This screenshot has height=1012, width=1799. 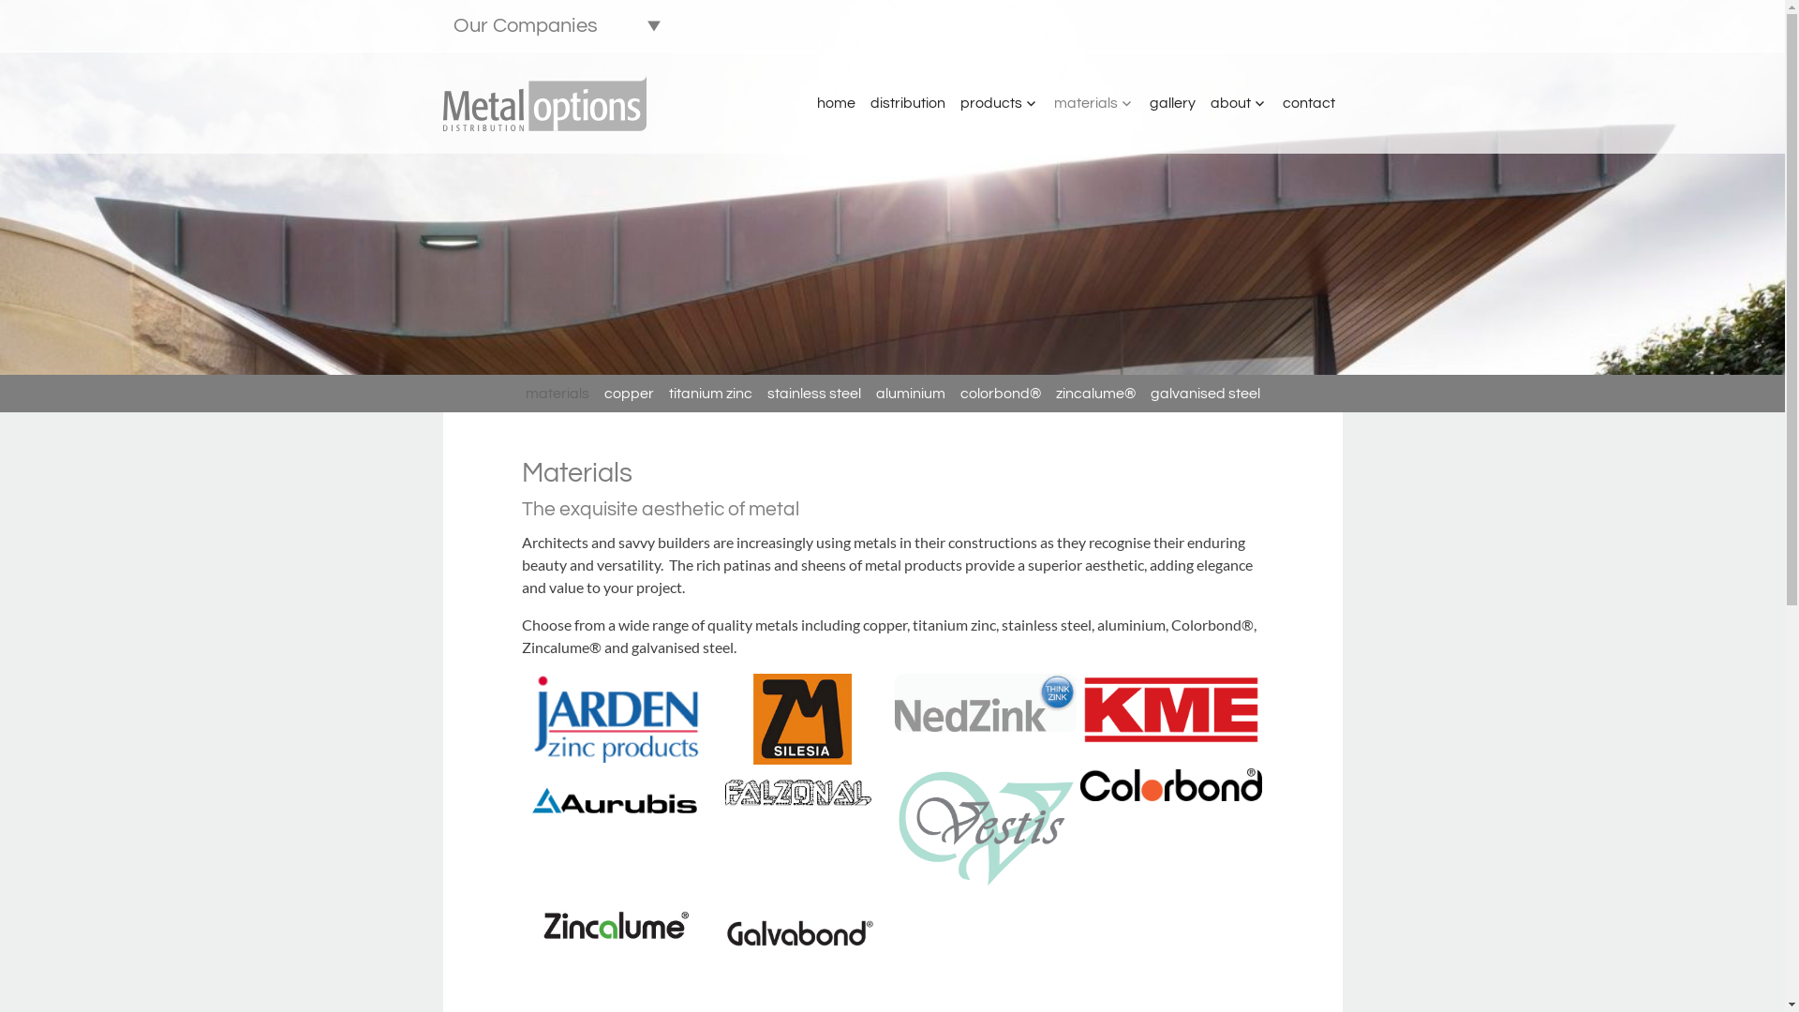 What do you see at coordinates (910, 394) in the screenshot?
I see `aluminium` at bounding box center [910, 394].